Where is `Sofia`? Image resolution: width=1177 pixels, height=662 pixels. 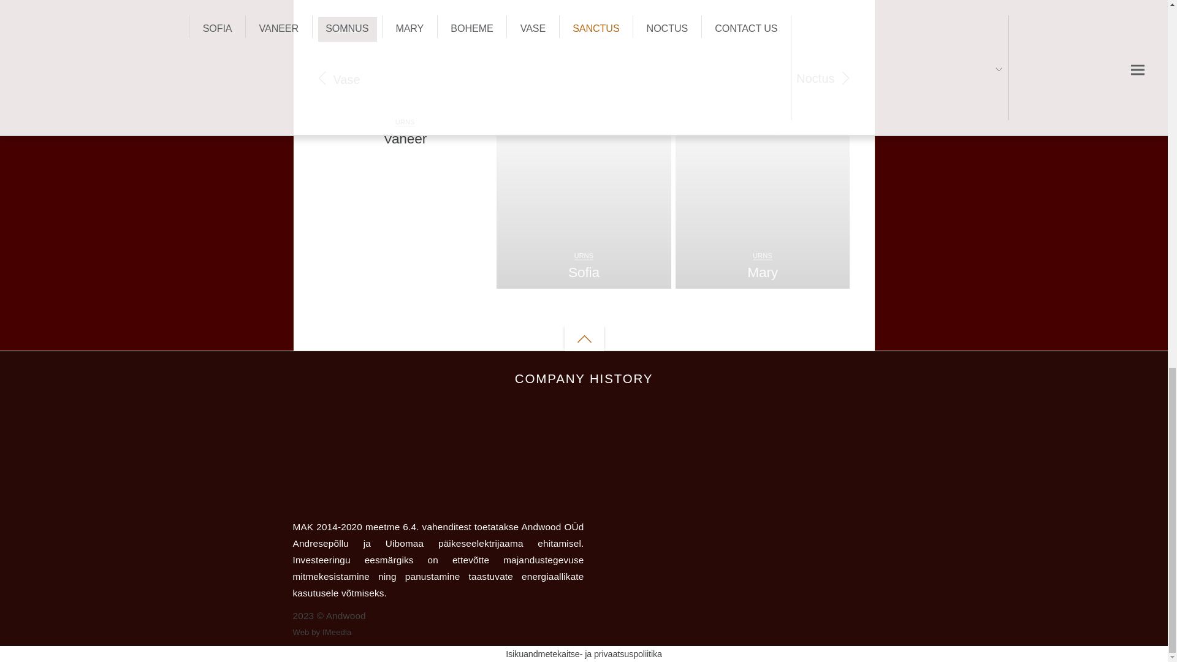 Sofia is located at coordinates (584, 272).